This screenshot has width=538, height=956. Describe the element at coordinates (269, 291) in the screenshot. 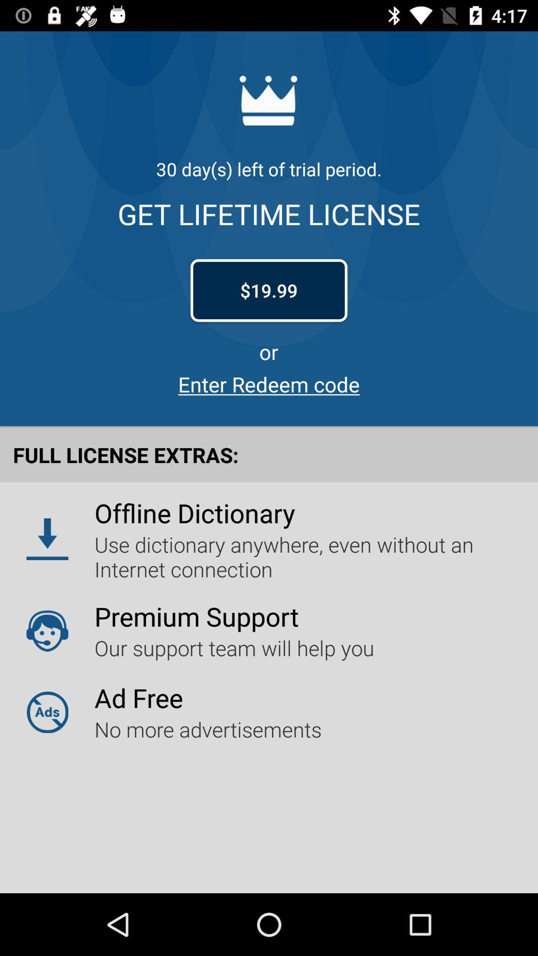

I see `click on the button above or` at that location.